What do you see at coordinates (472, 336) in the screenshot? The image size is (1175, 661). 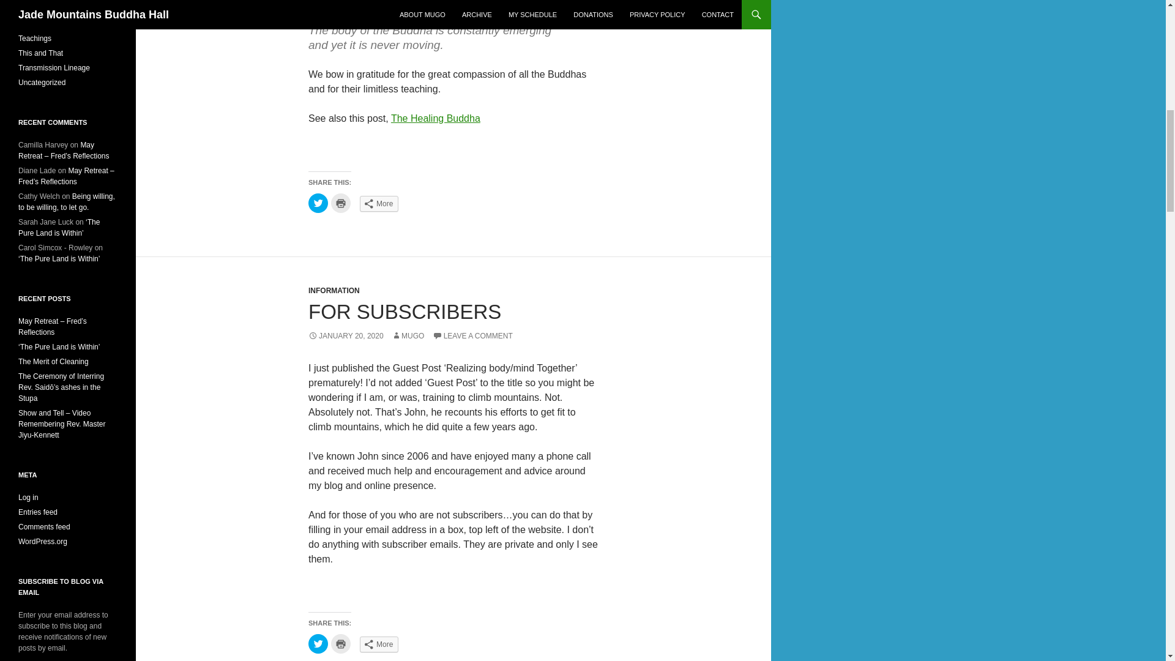 I see `LEAVE A COMMENT` at bounding box center [472, 336].